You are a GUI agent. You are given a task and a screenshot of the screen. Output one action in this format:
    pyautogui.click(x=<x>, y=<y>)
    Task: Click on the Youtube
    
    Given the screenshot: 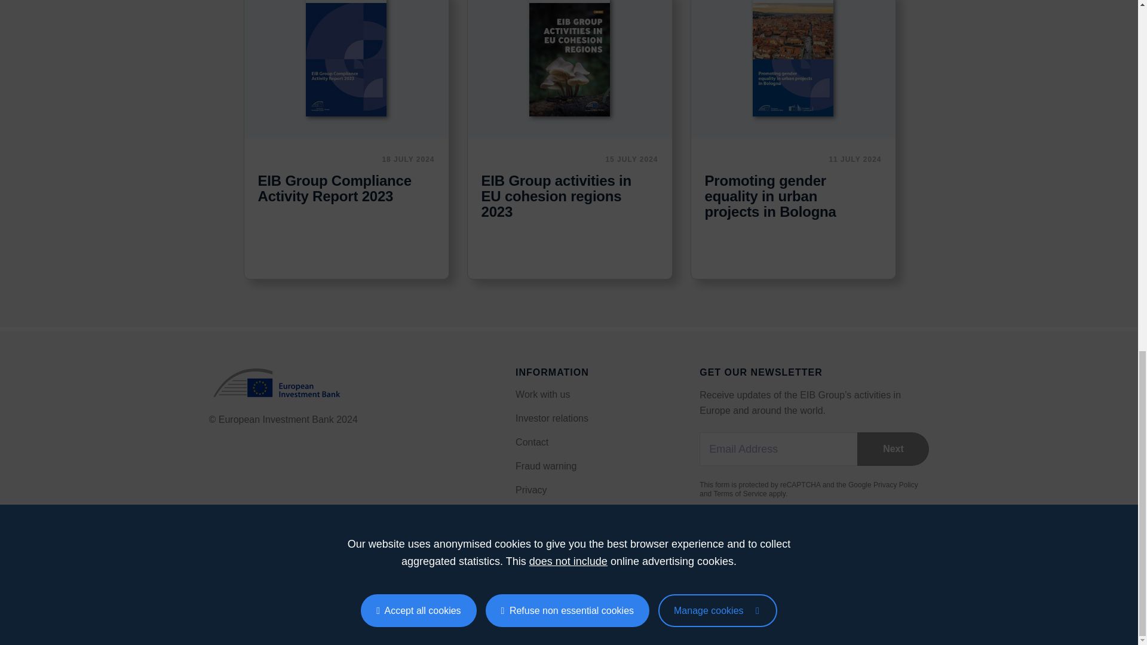 What is the action you would take?
    pyautogui.click(x=311, y=602)
    